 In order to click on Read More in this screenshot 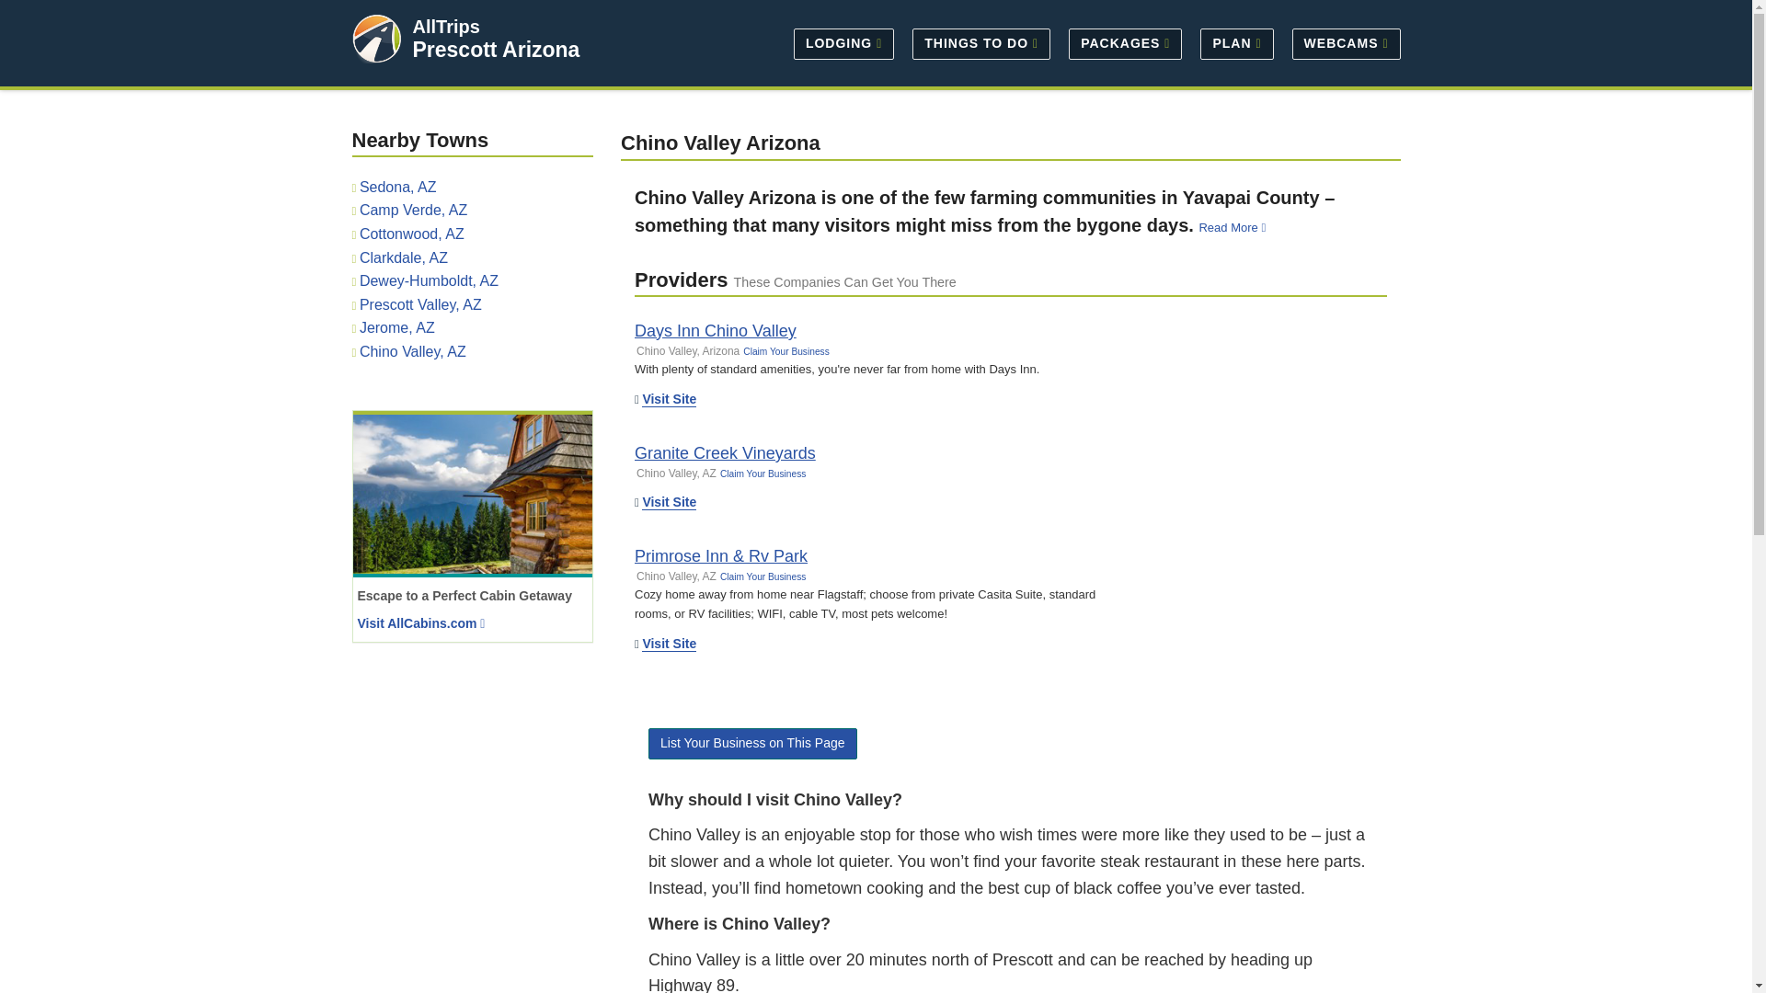, I will do `click(1234, 226)`.